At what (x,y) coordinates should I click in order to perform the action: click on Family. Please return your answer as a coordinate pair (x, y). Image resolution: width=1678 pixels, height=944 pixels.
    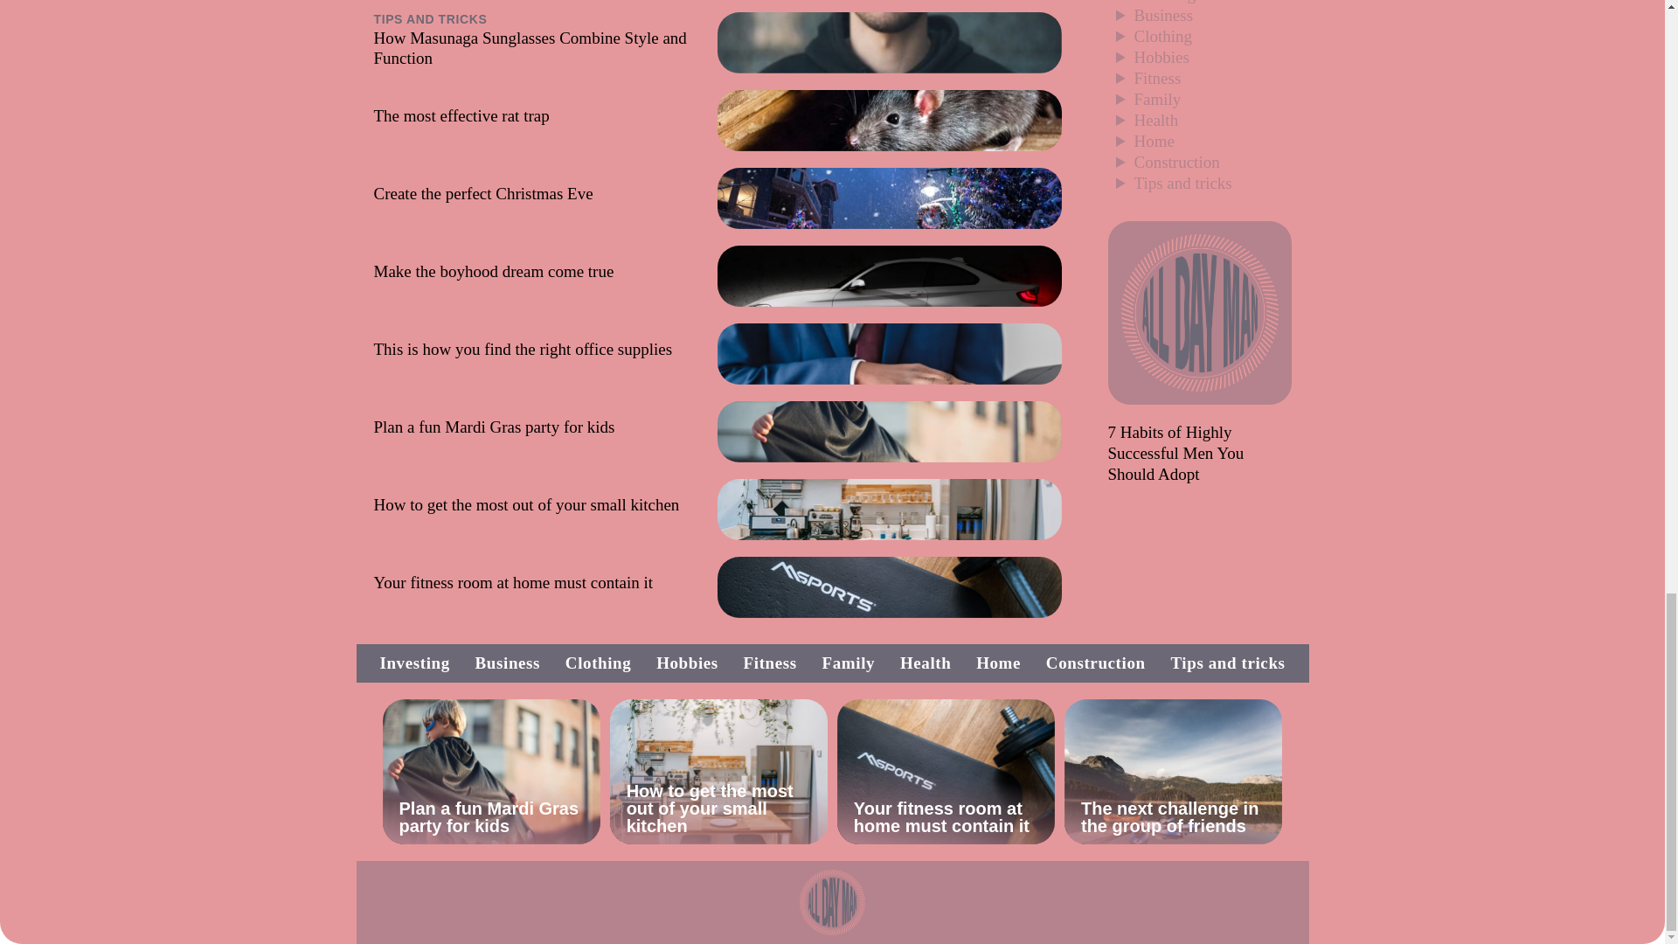
    Looking at the image, I should click on (1157, 99).